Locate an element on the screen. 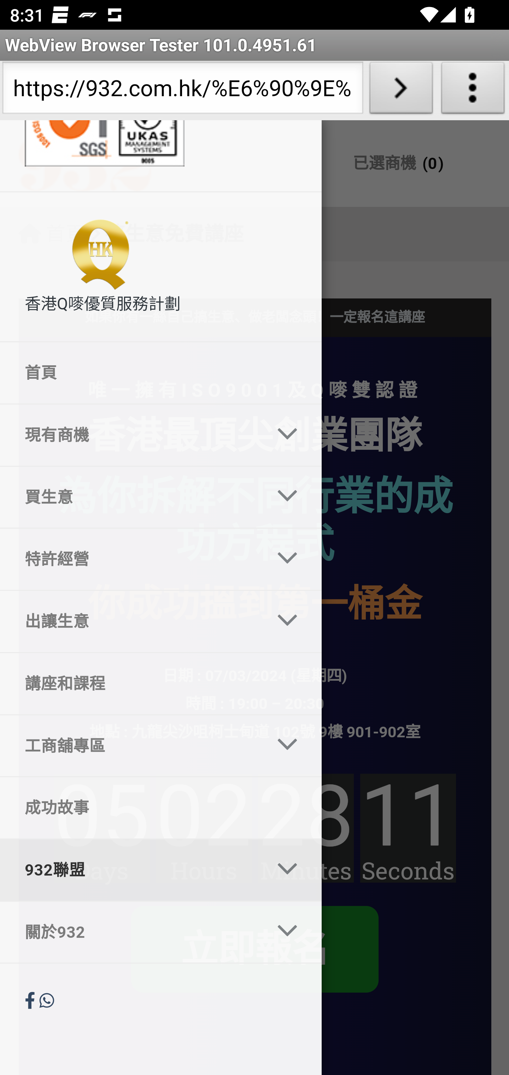 This screenshot has width=509, height=1075. 成功故事 is located at coordinates (161, 808).